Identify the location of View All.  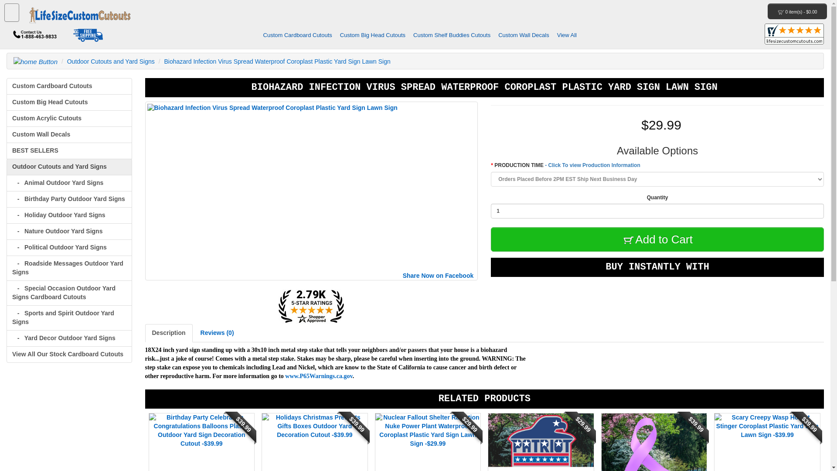
(567, 35).